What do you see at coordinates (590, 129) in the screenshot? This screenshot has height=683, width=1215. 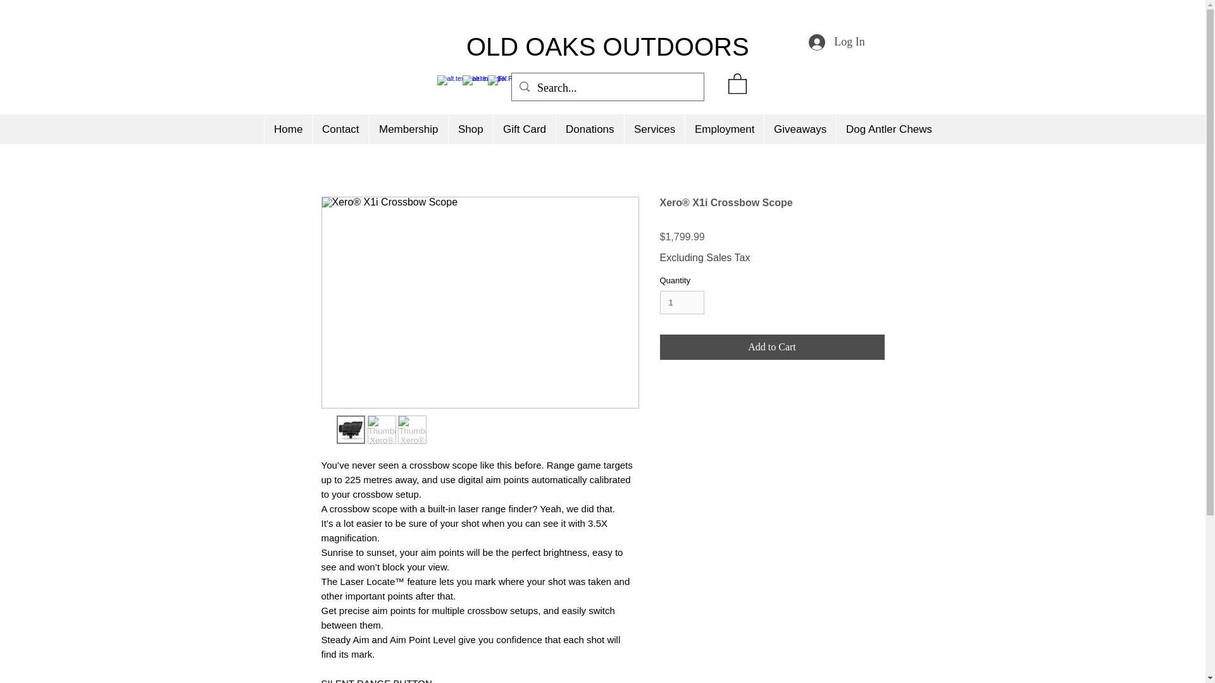 I see `Donations` at bounding box center [590, 129].